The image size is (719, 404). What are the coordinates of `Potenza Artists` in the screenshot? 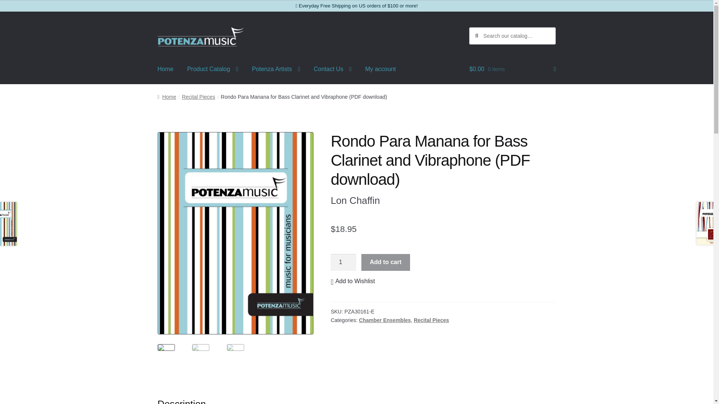 It's located at (276, 69).